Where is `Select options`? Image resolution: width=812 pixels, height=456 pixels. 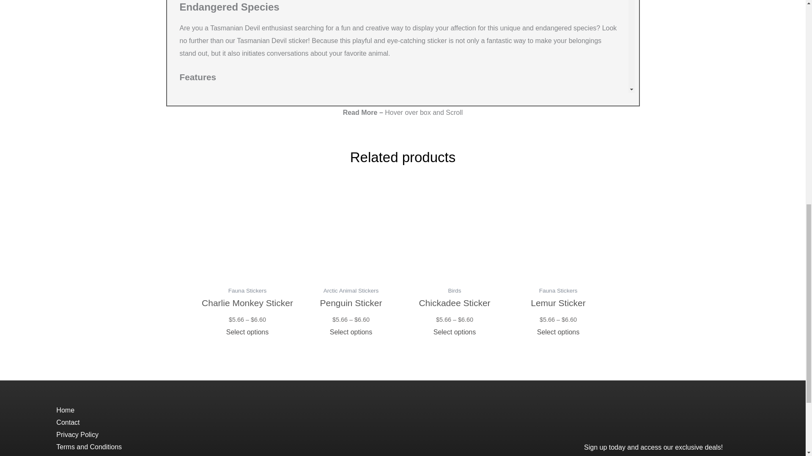
Select options is located at coordinates (454, 332).